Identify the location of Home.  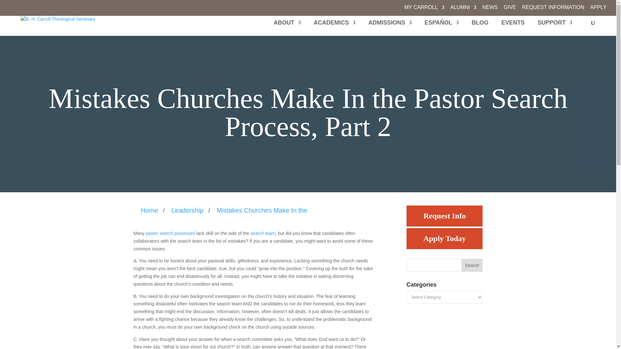
(151, 210).